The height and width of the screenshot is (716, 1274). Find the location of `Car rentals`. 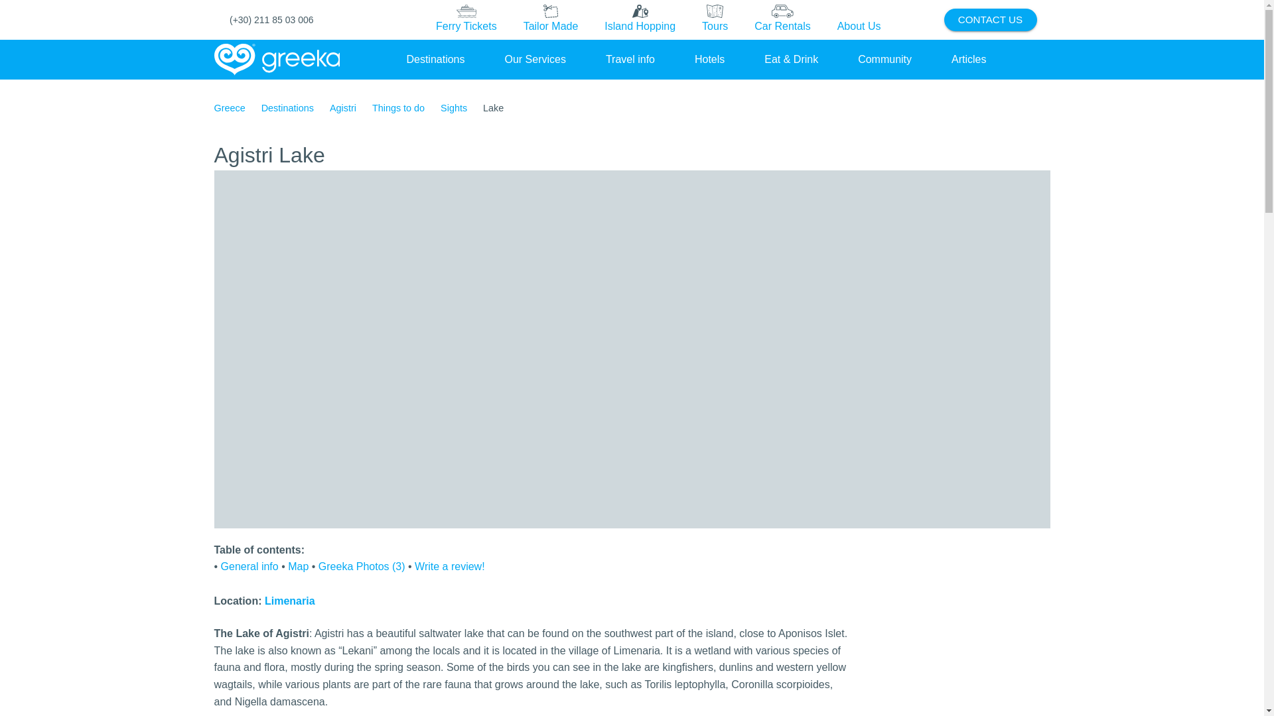

Car rentals is located at coordinates (782, 20).